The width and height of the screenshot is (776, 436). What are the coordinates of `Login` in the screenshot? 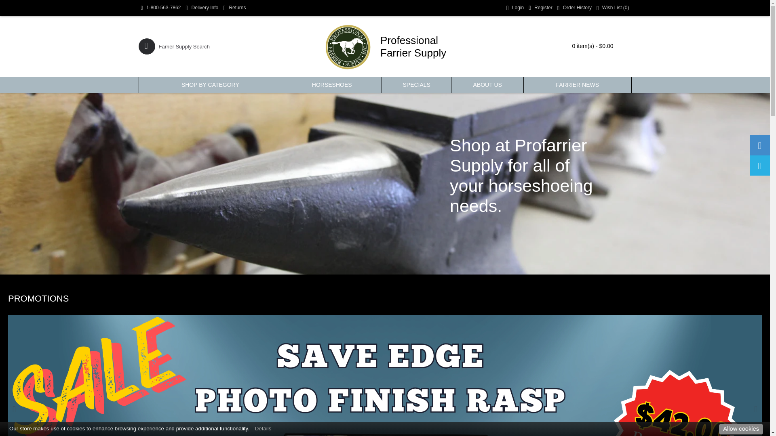 It's located at (515, 8).